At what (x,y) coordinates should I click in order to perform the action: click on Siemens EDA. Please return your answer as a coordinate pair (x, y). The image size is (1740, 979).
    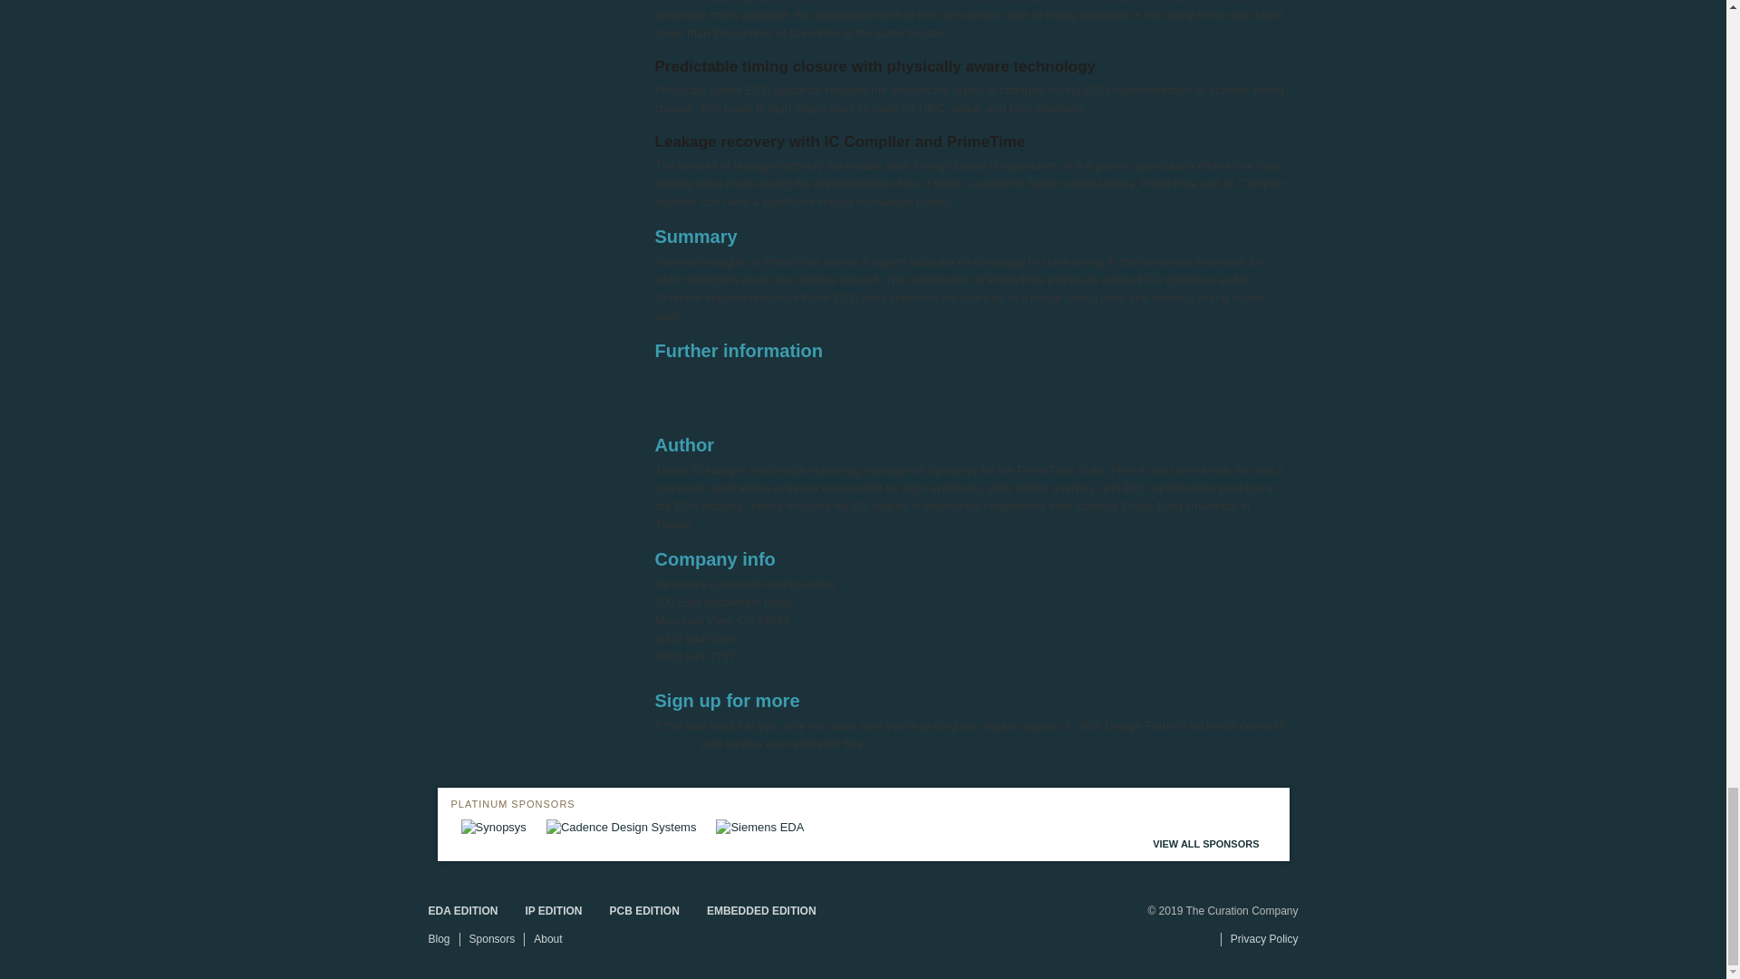
    Looking at the image, I should click on (759, 827).